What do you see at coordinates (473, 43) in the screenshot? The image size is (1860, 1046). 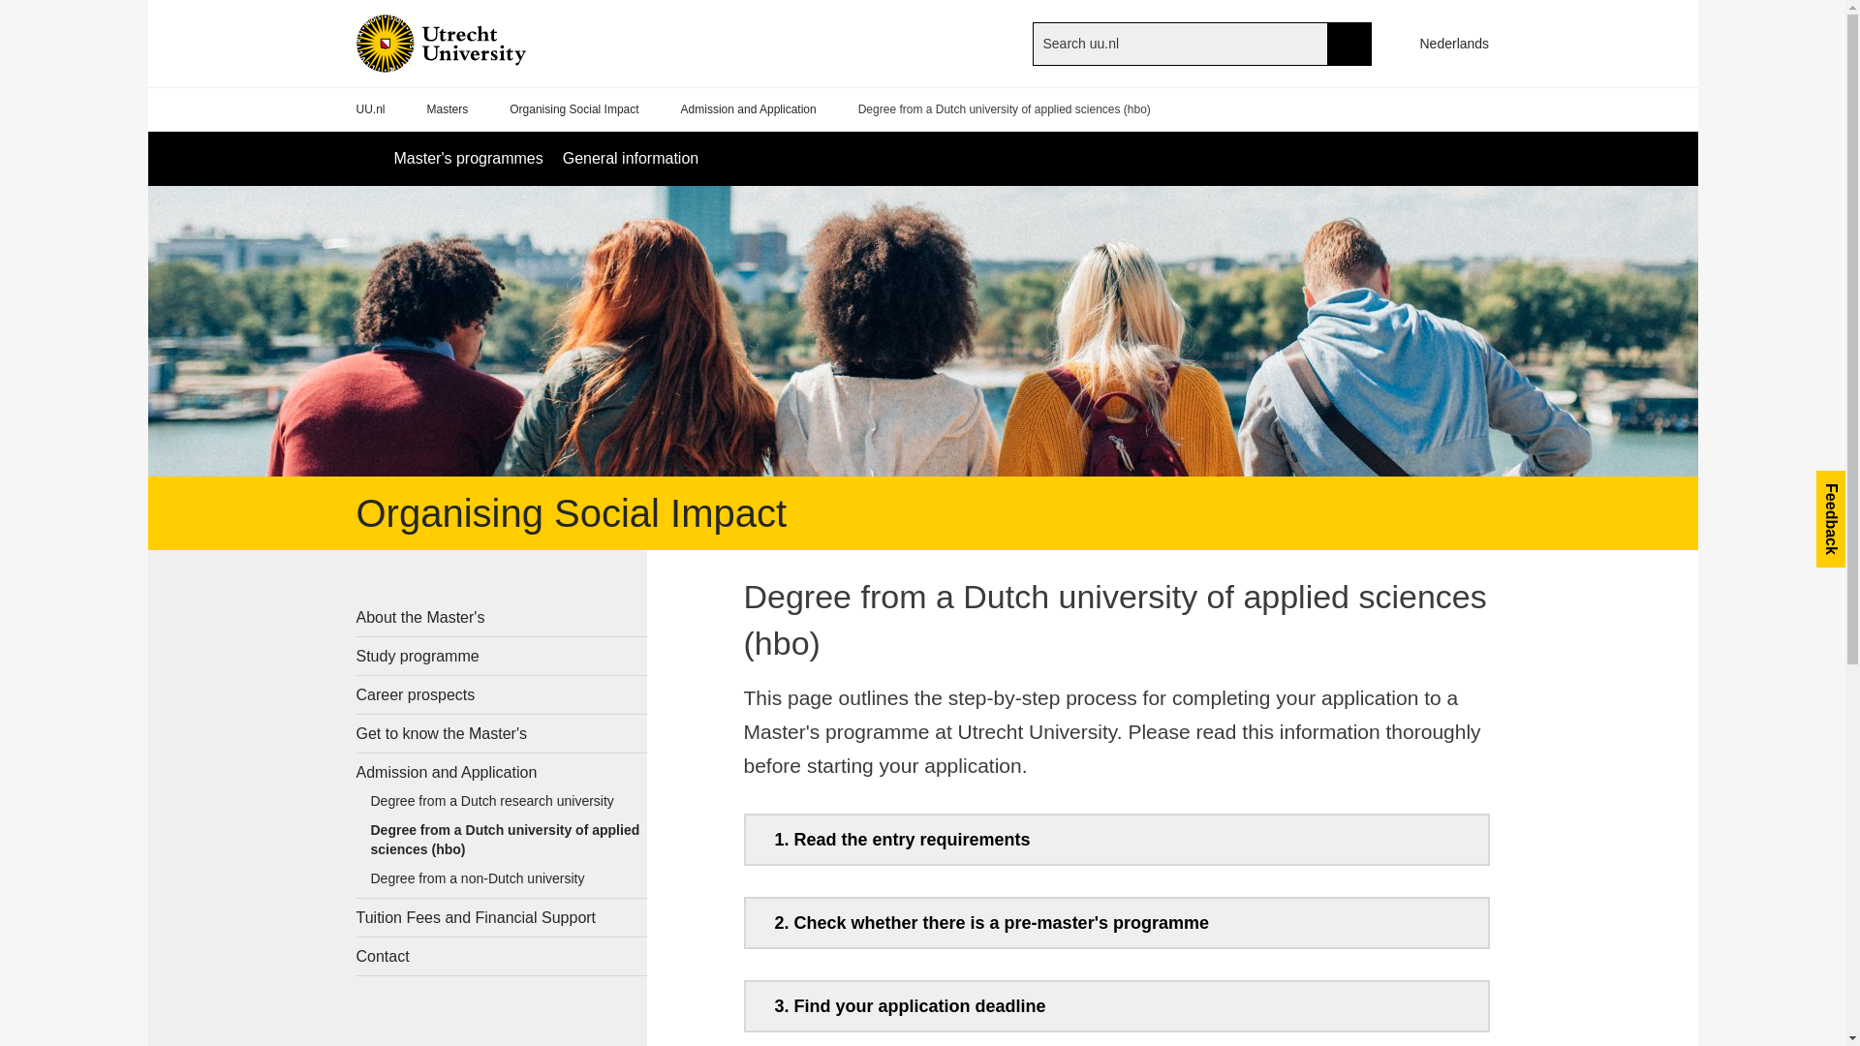 I see `Home` at bounding box center [473, 43].